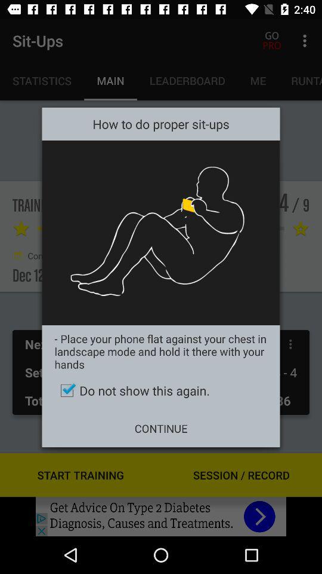 The image size is (322, 574). Describe the element at coordinates (161, 428) in the screenshot. I see `click the continue icon` at that location.